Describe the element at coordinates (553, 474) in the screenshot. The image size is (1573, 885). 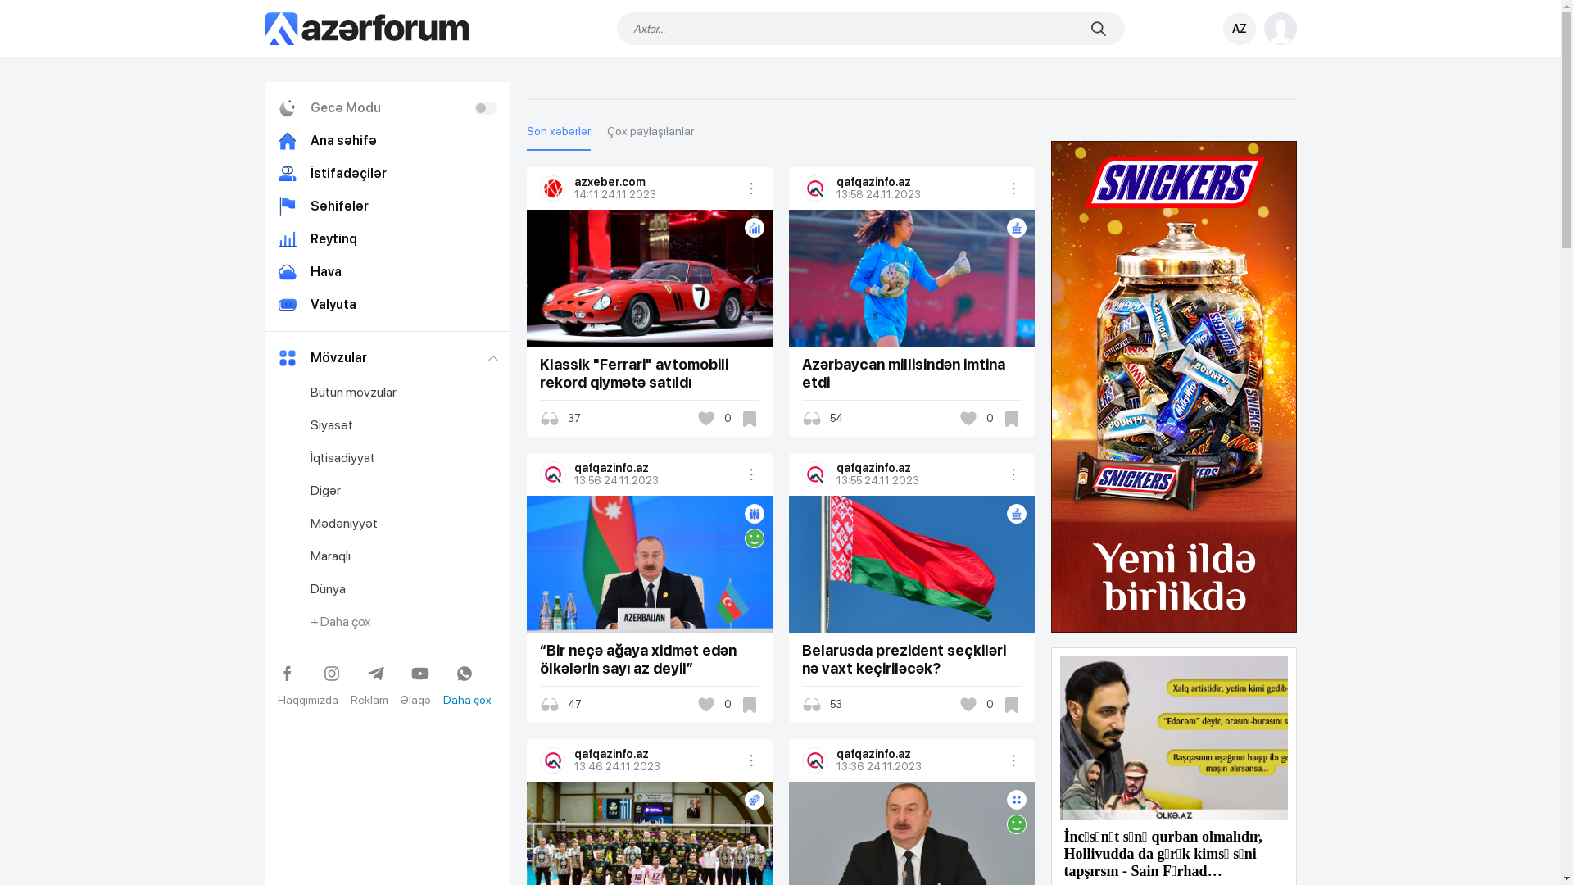
I see `qafqazinfo.az` at that location.